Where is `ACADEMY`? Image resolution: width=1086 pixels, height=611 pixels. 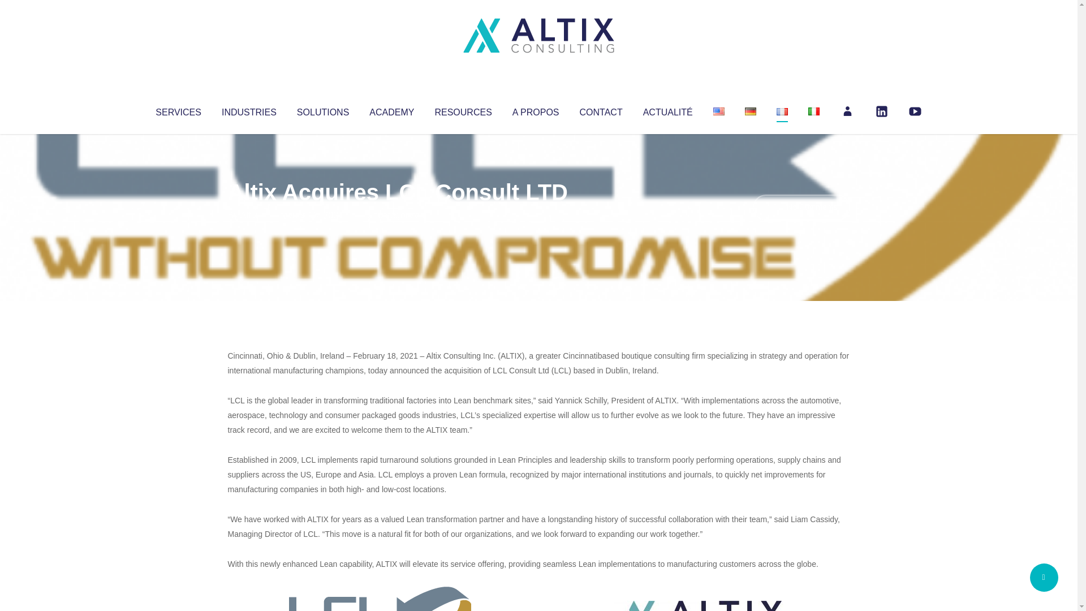 ACADEMY is located at coordinates (391, 110).